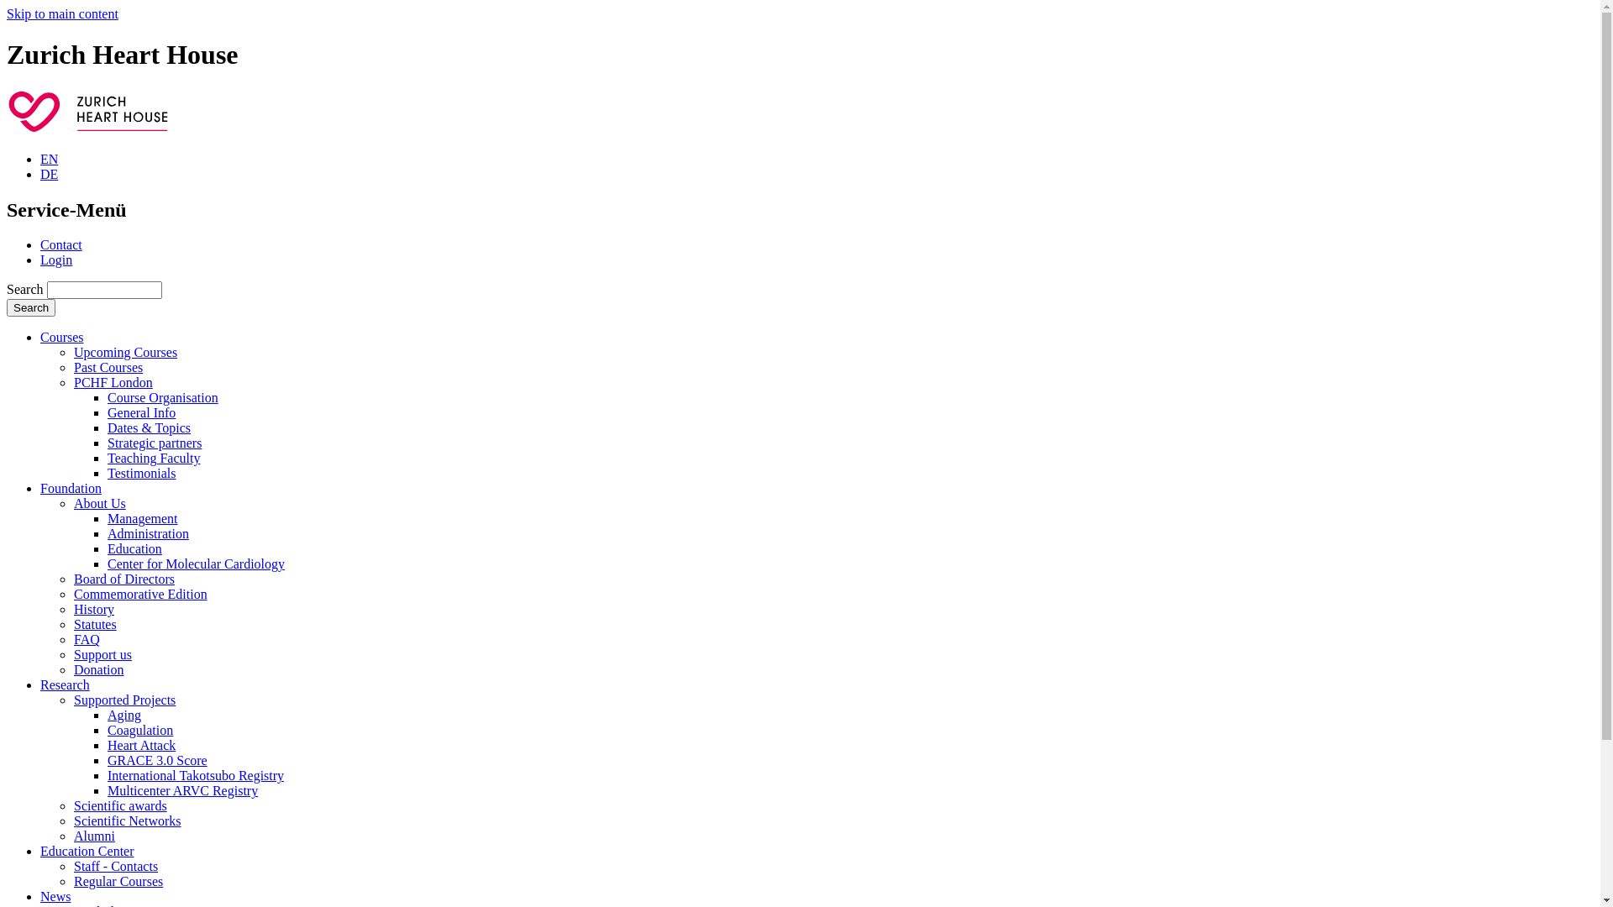 The image size is (1613, 907). Describe the element at coordinates (55, 897) in the screenshot. I see `News` at that location.